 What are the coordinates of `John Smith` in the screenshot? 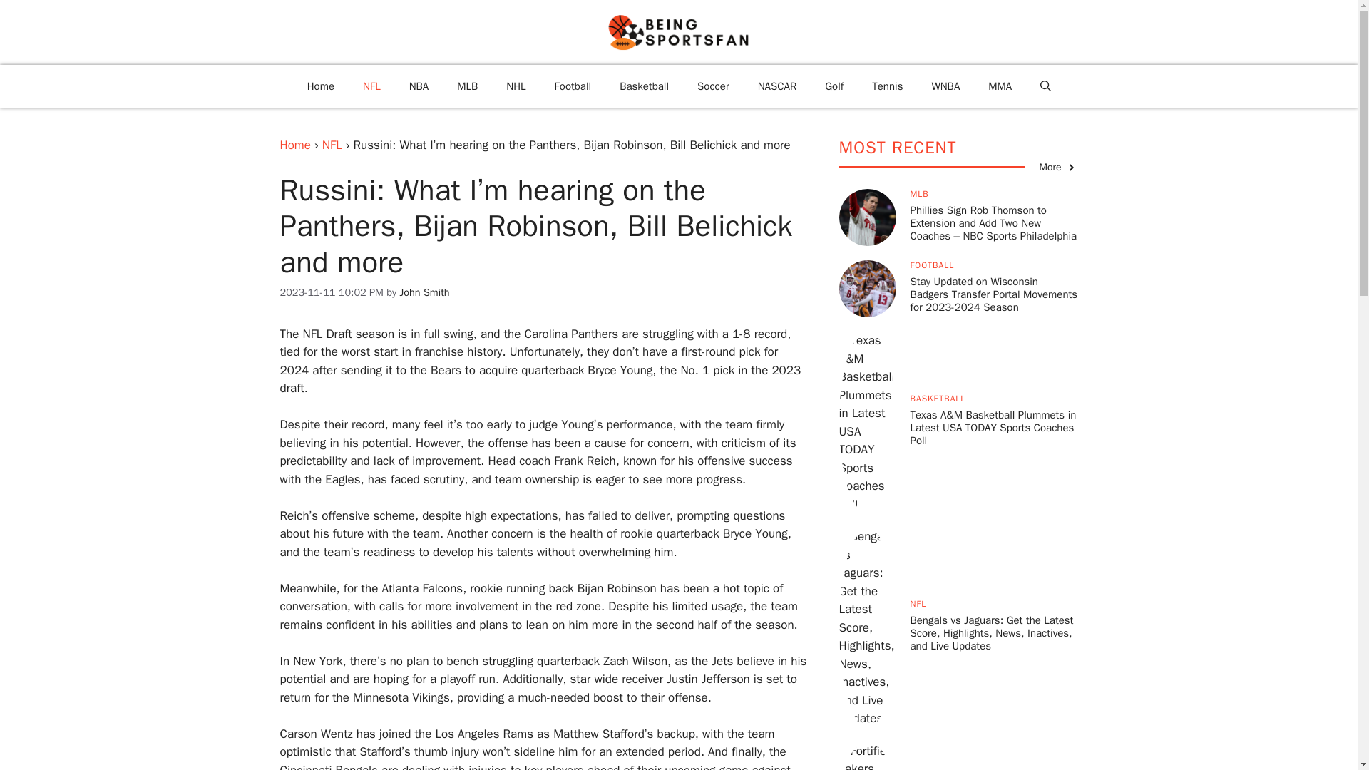 It's located at (424, 292).